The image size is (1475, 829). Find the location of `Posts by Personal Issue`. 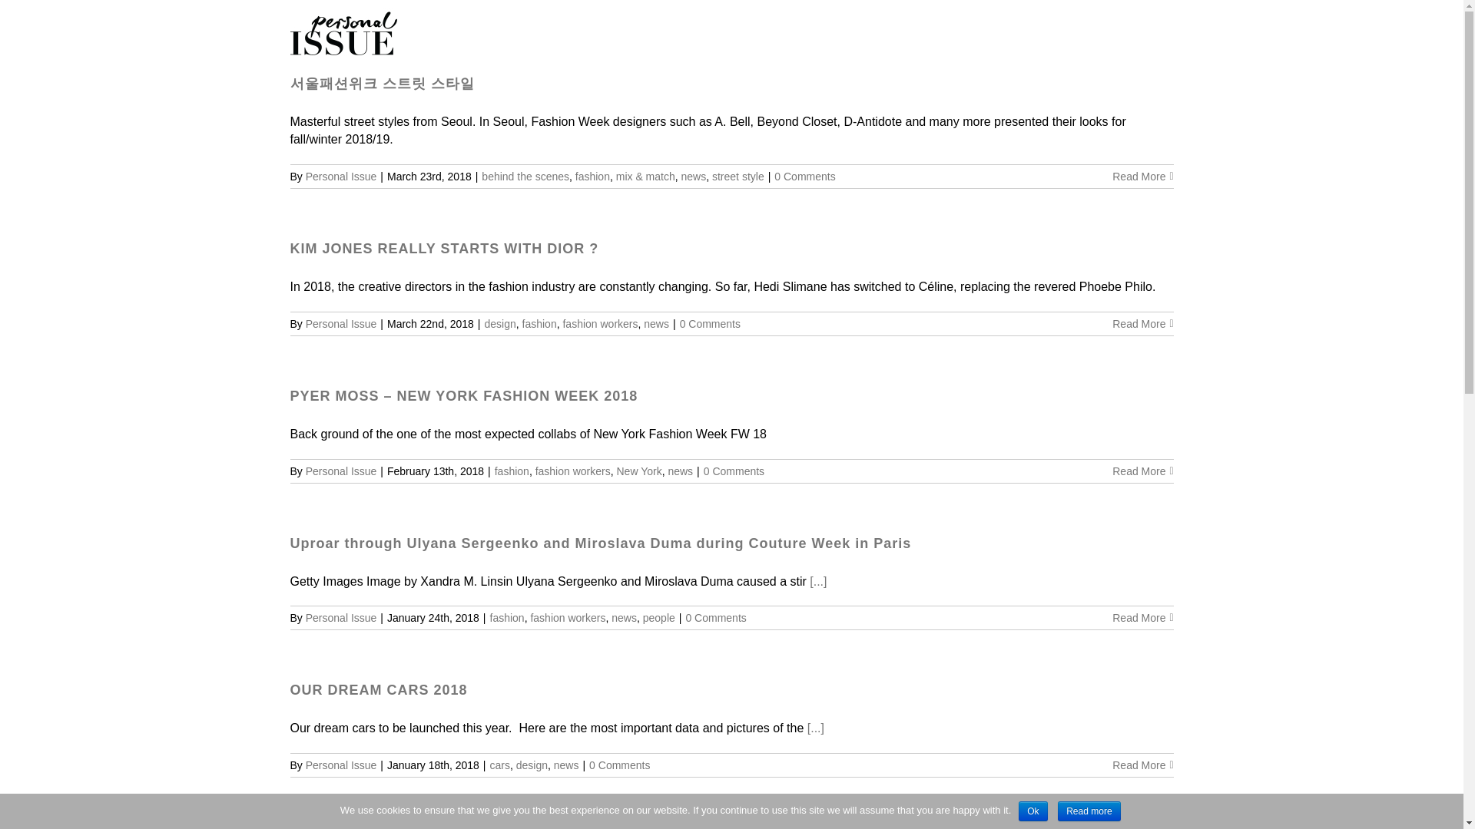

Posts by Personal Issue is located at coordinates (341, 765).